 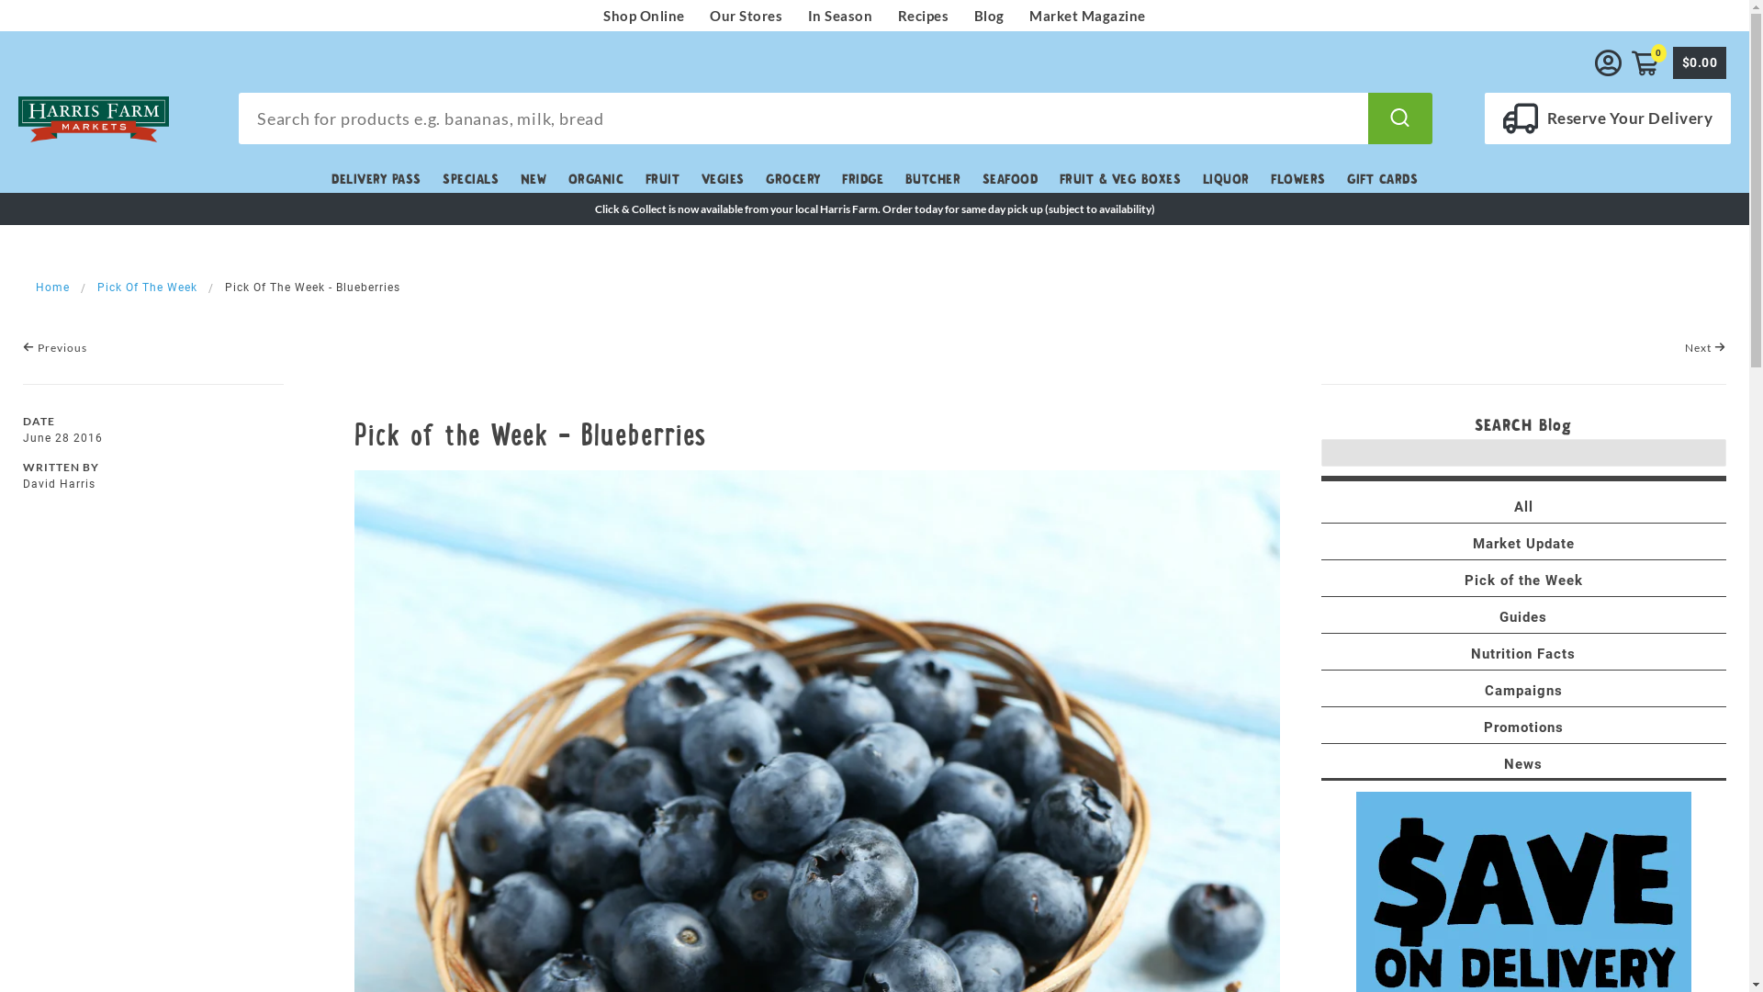 I want to click on DELIVERY PASS, so click(x=376, y=179).